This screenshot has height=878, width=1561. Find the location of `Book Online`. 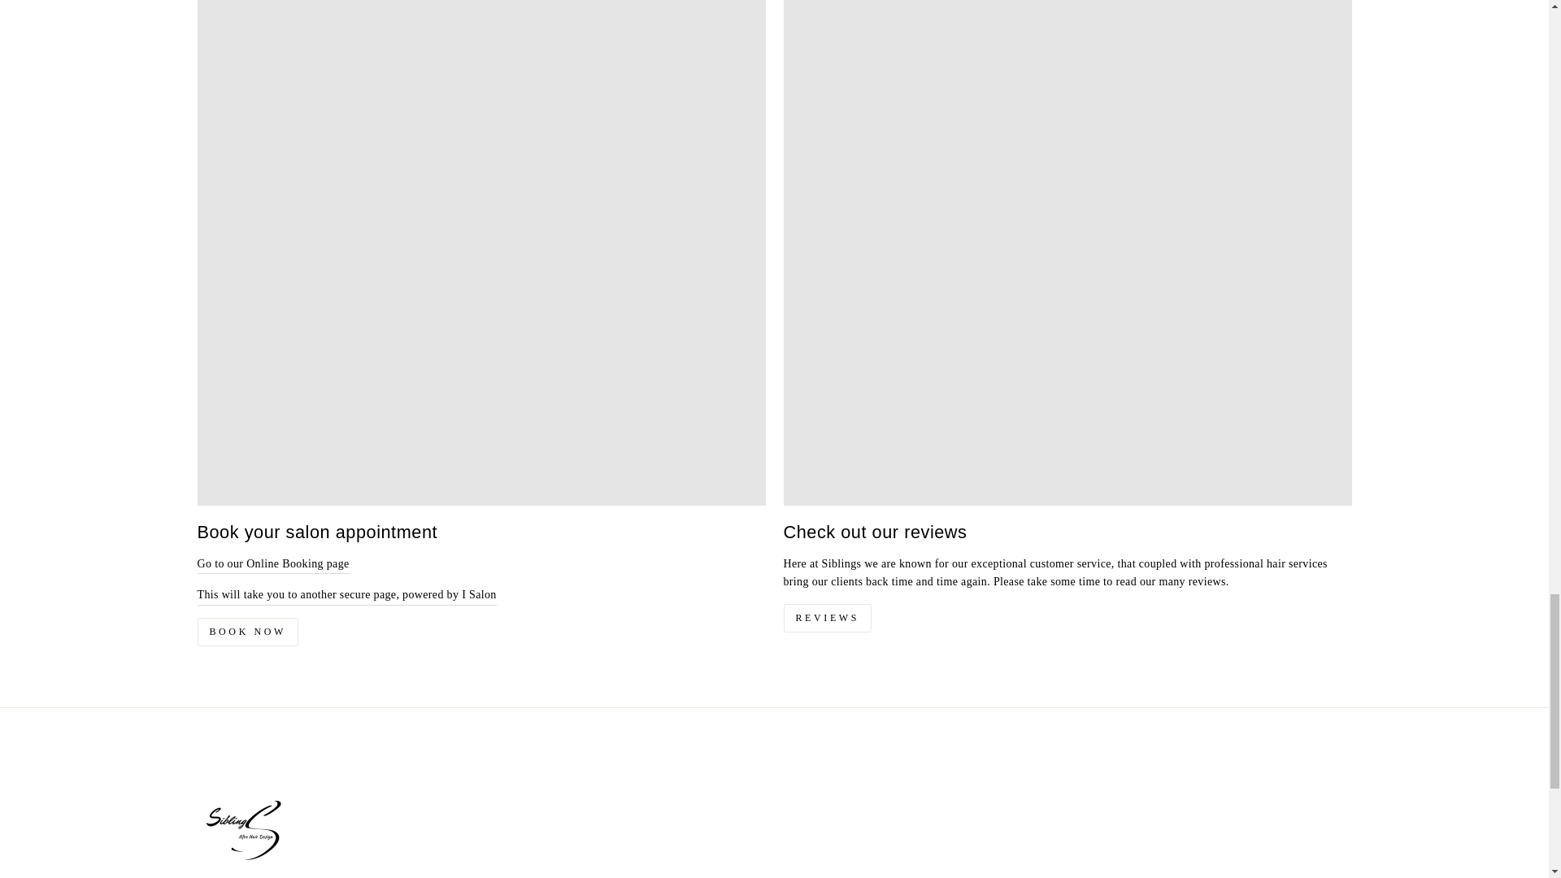

Book Online is located at coordinates (346, 595).